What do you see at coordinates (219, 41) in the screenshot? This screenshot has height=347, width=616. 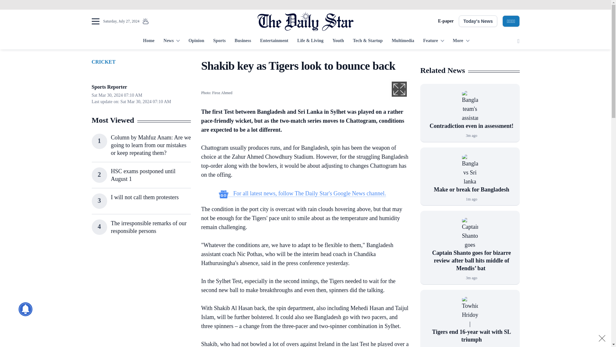 I see `Sports` at bounding box center [219, 41].